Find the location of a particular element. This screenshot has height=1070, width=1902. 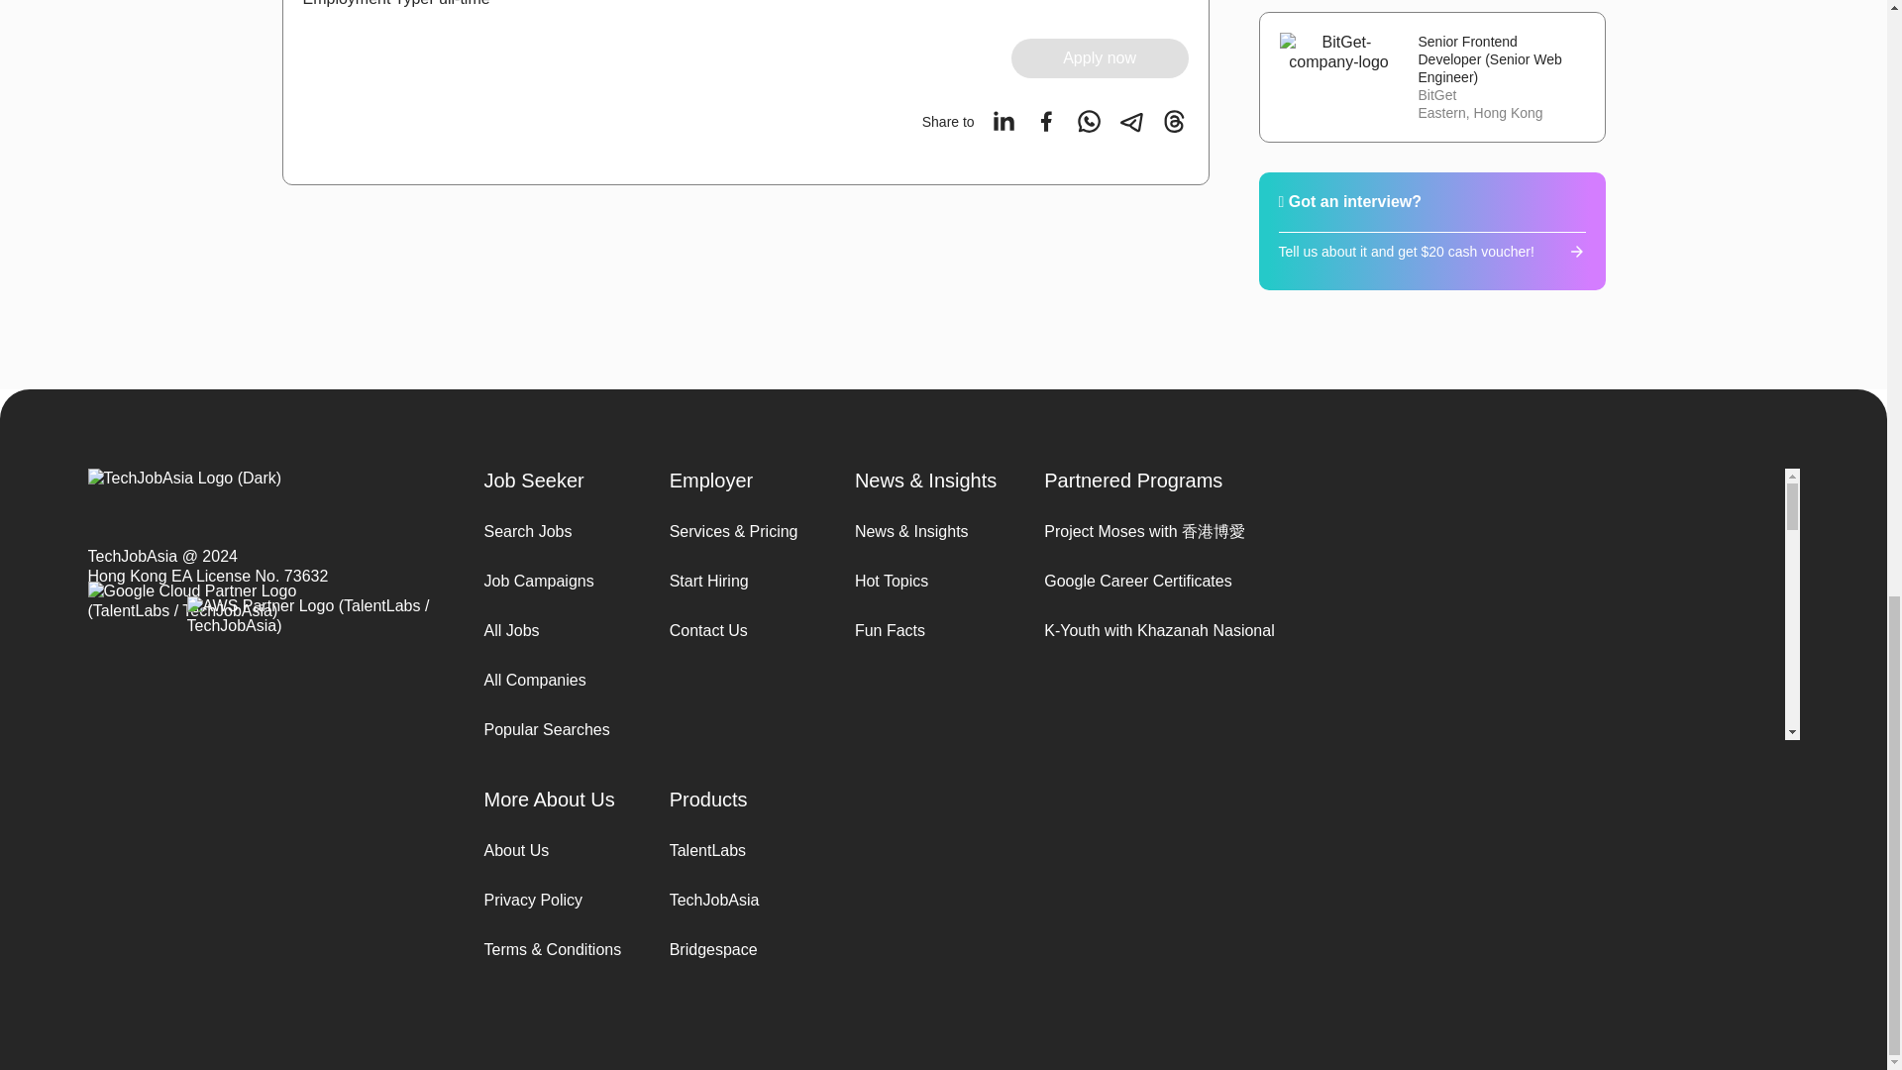

Job Campaigns is located at coordinates (552, 581).